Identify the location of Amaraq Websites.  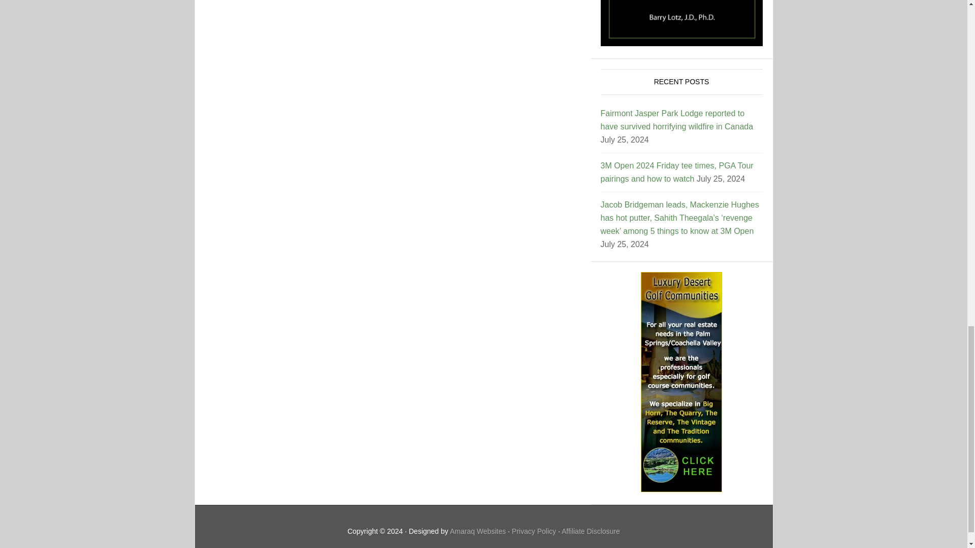
(477, 531).